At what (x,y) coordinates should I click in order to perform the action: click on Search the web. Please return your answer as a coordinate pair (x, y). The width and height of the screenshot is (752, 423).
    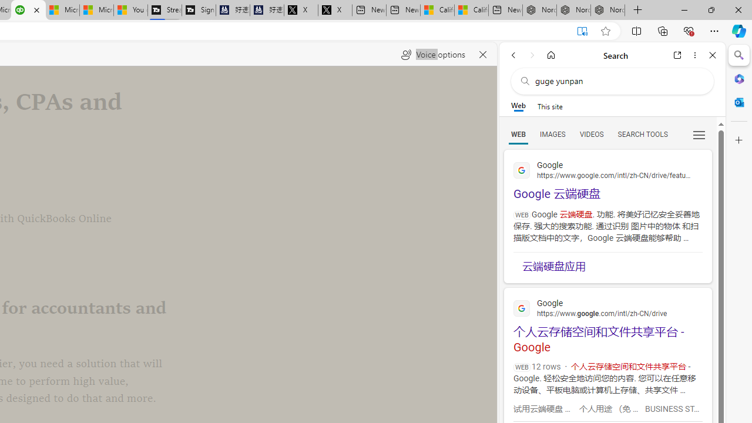
    Looking at the image, I should click on (618, 81).